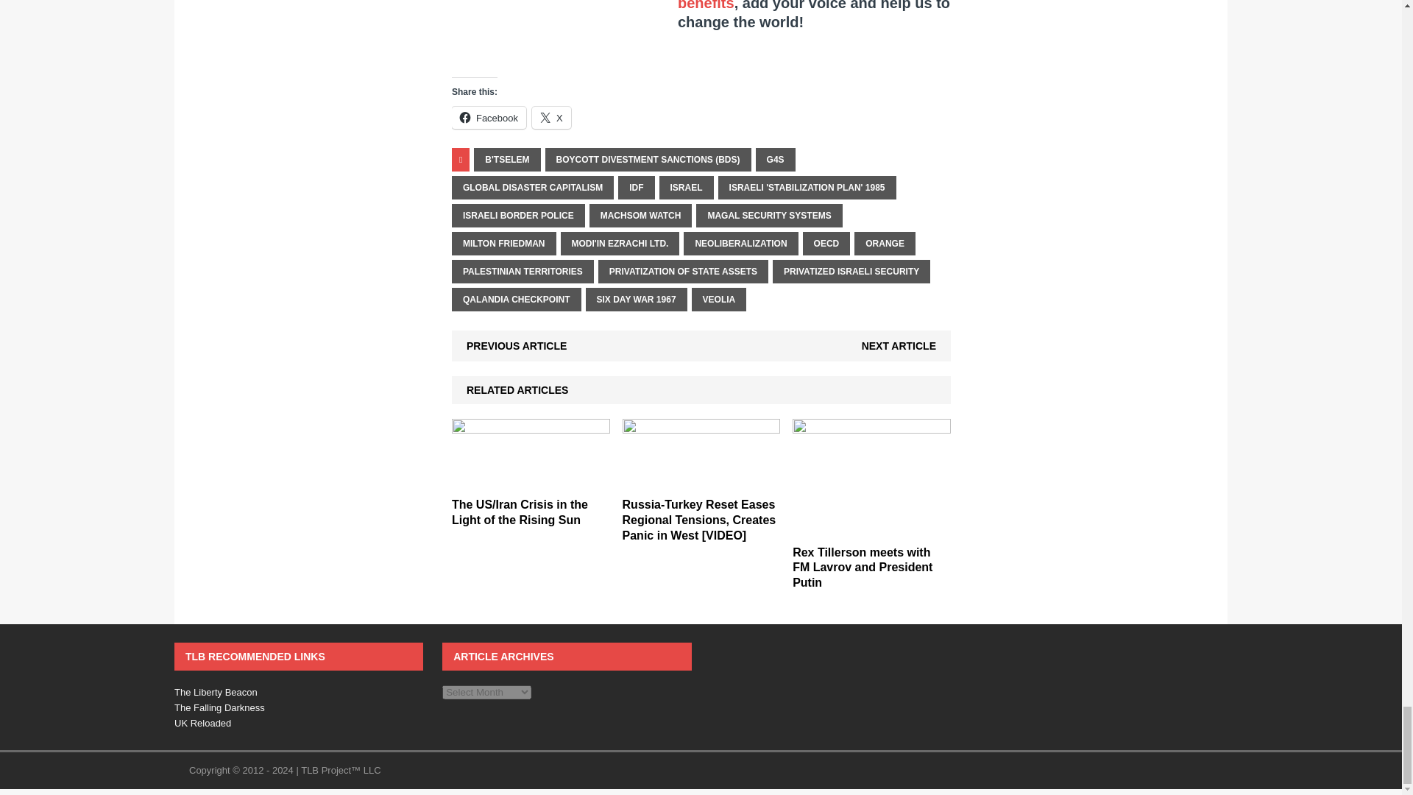 The height and width of the screenshot is (795, 1413). Describe the element at coordinates (489, 117) in the screenshot. I see `Click to share on Facebook` at that location.